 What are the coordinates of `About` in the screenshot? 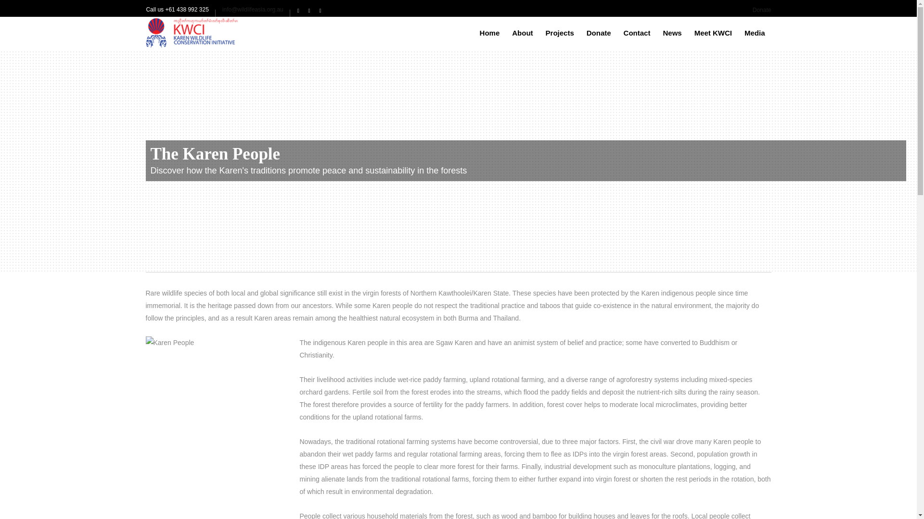 It's located at (522, 33).